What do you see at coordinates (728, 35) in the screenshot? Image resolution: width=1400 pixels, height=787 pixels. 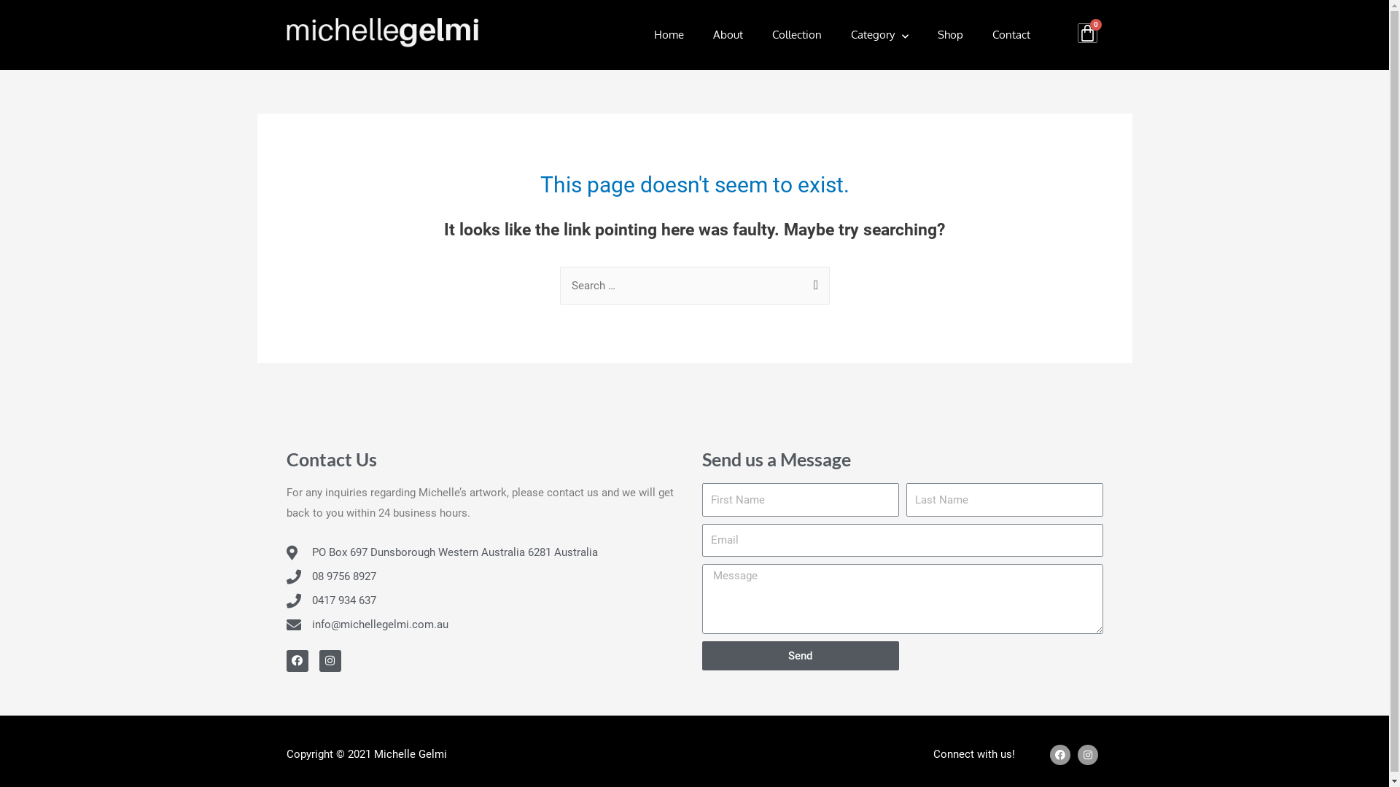 I see `About` at bounding box center [728, 35].